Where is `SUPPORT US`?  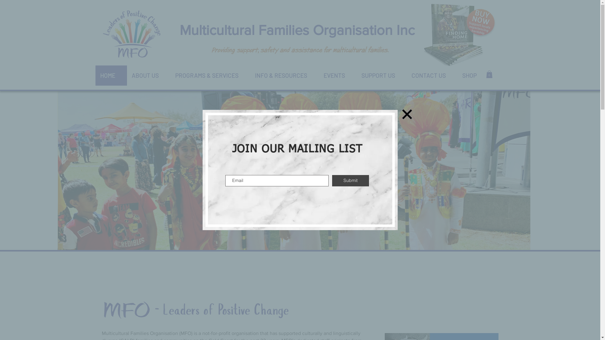 SUPPORT US is located at coordinates (382, 76).